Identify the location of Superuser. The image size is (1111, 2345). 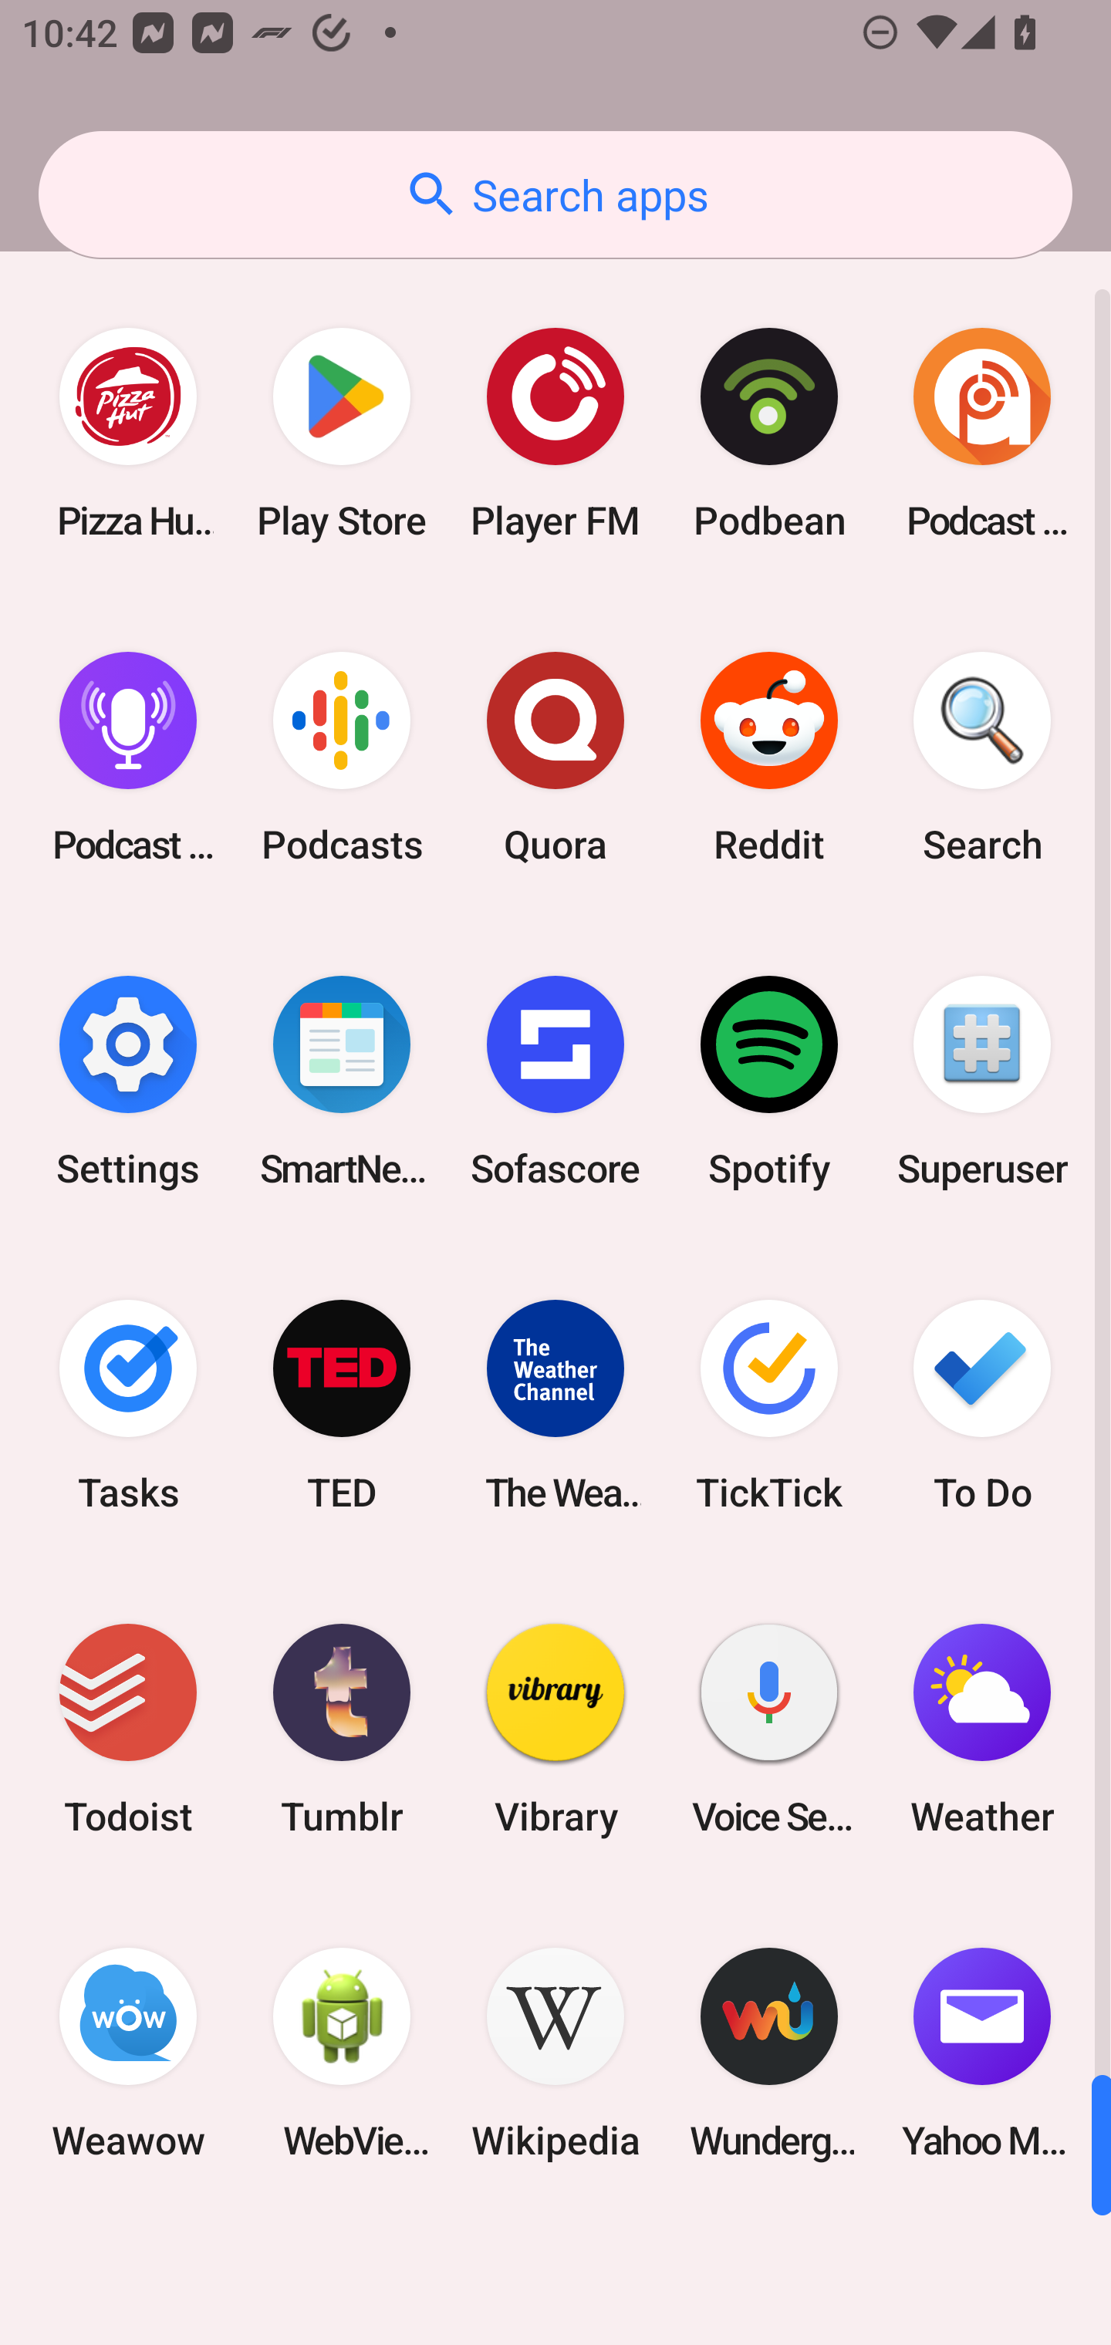
(982, 1081).